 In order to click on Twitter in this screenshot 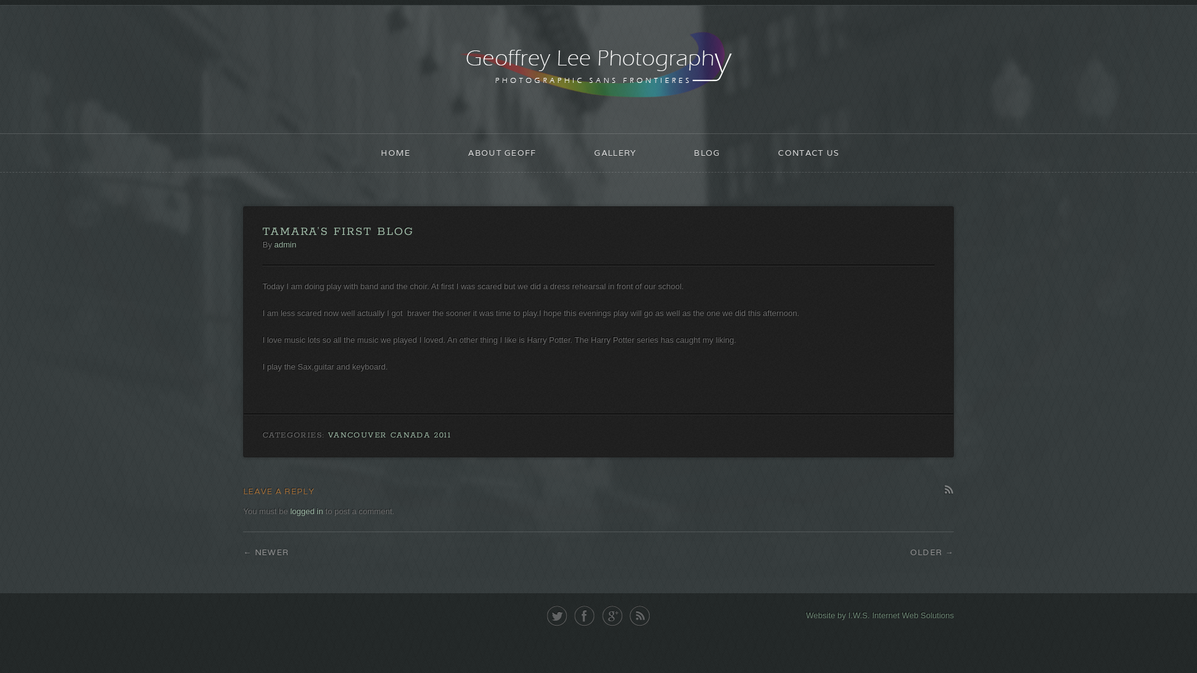, I will do `click(557, 616)`.